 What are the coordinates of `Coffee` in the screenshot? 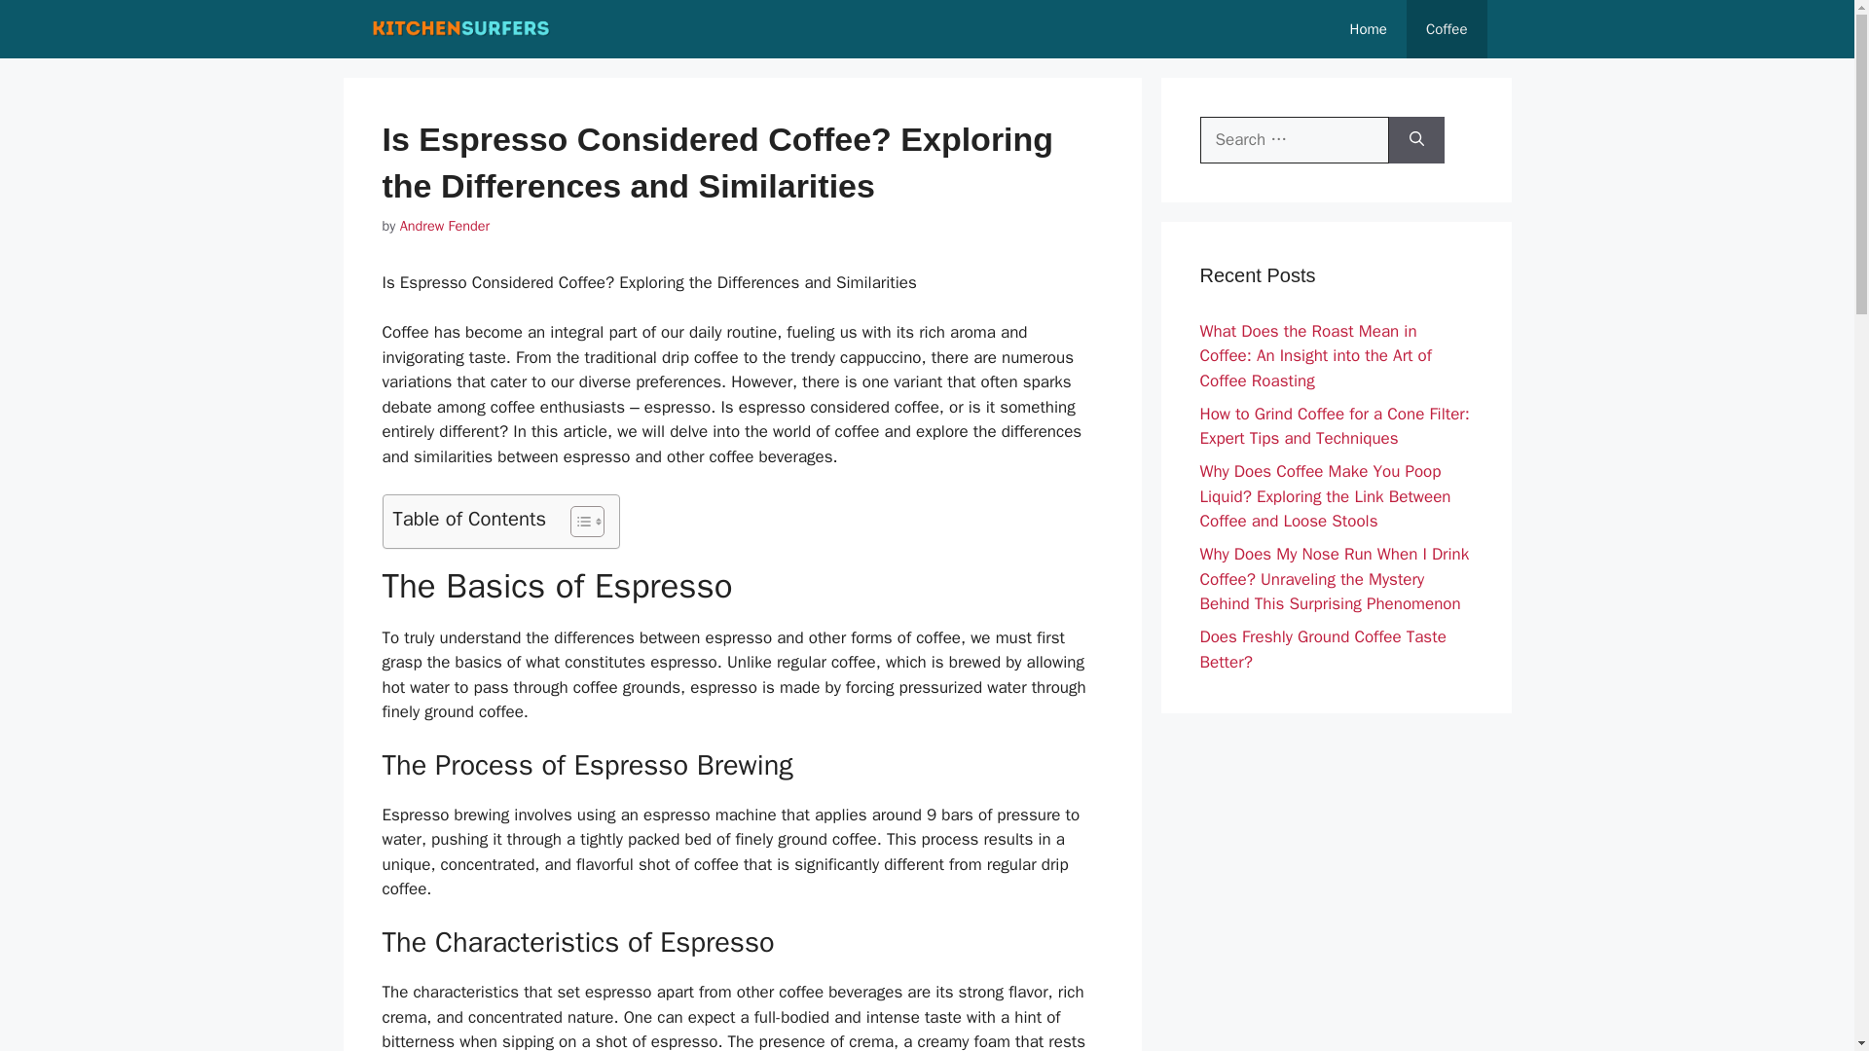 It's located at (1447, 29).